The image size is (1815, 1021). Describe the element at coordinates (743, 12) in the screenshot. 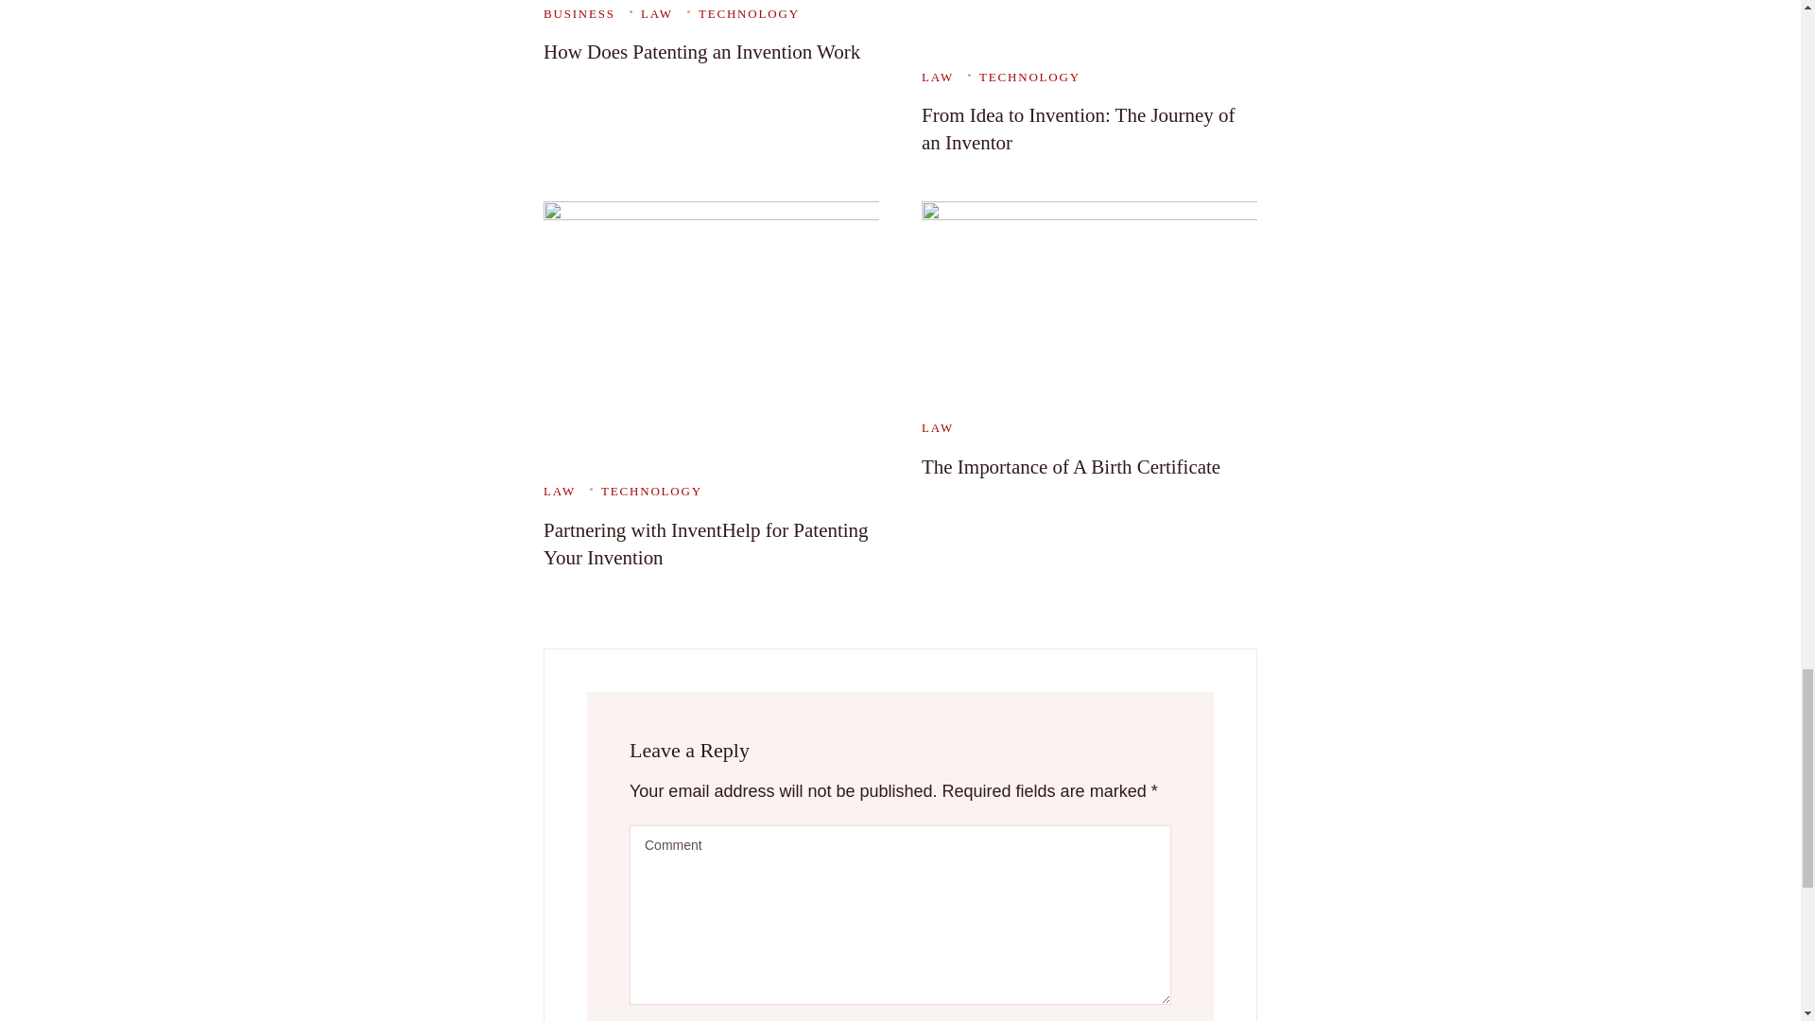

I see `TECHNOLOGY` at that location.